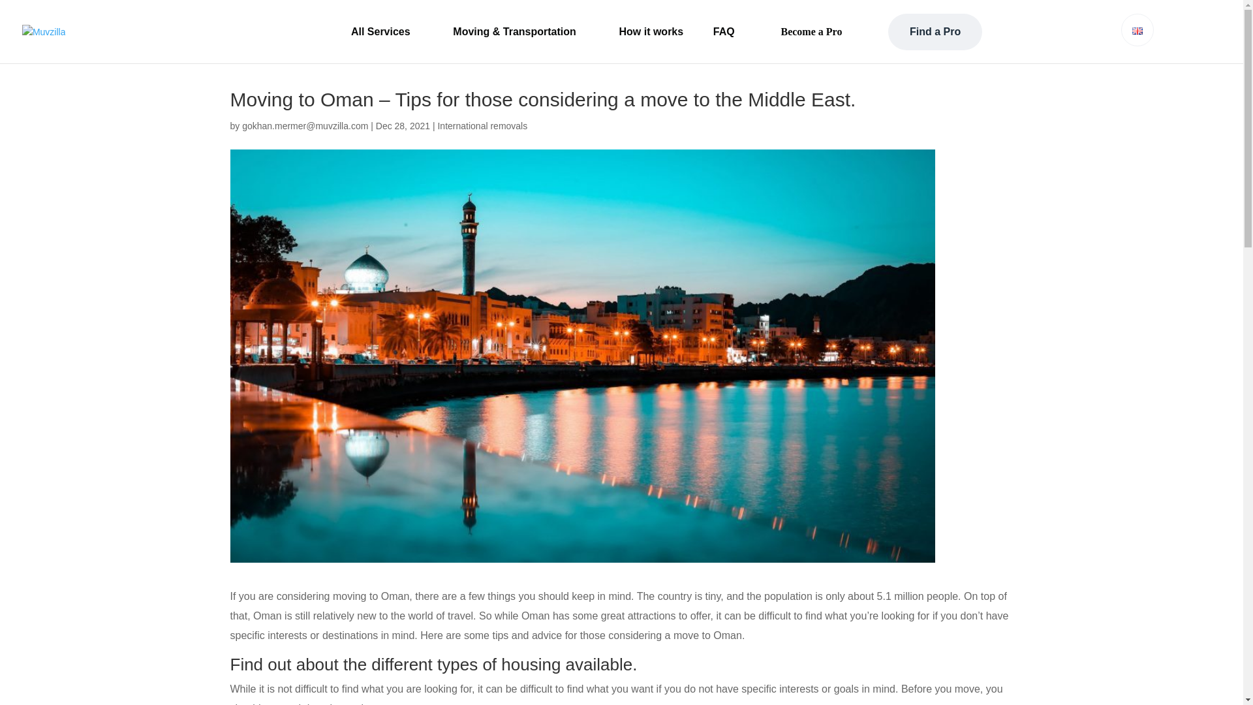 Image resolution: width=1253 pixels, height=705 pixels. Describe the element at coordinates (935, 31) in the screenshot. I see `Find a Pro` at that location.